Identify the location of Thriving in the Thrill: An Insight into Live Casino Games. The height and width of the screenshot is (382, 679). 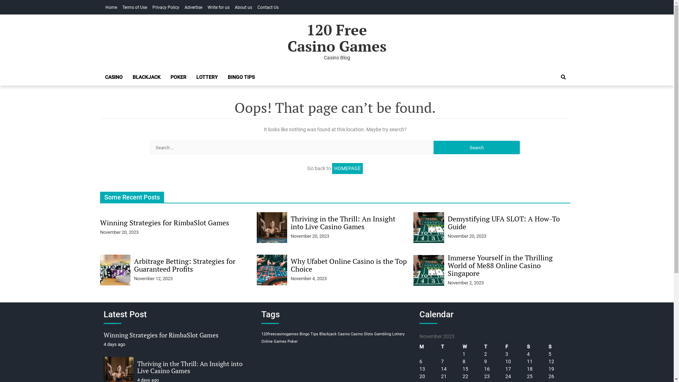
(190, 367).